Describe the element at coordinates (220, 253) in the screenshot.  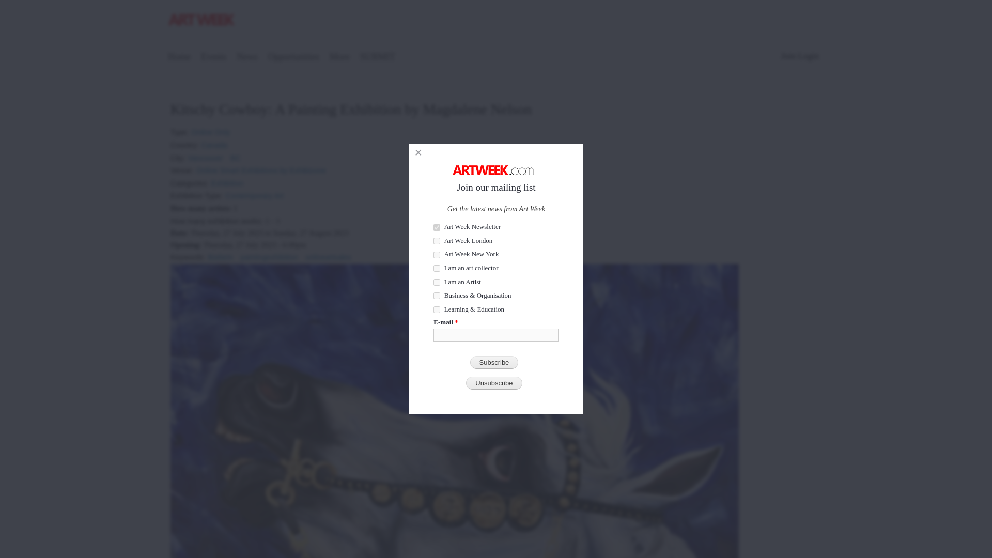
I see `Biafarin` at that location.